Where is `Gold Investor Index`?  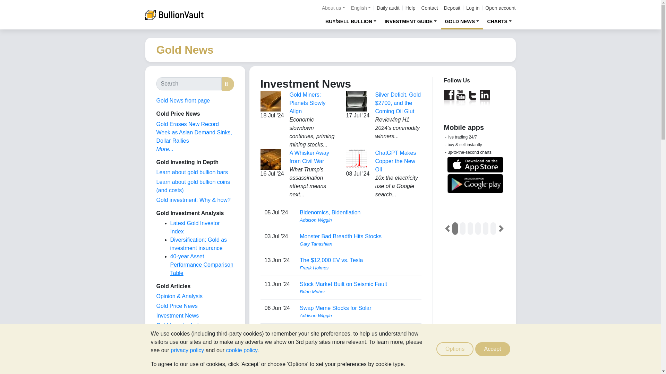 Gold Investor Index is located at coordinates (180, 325).